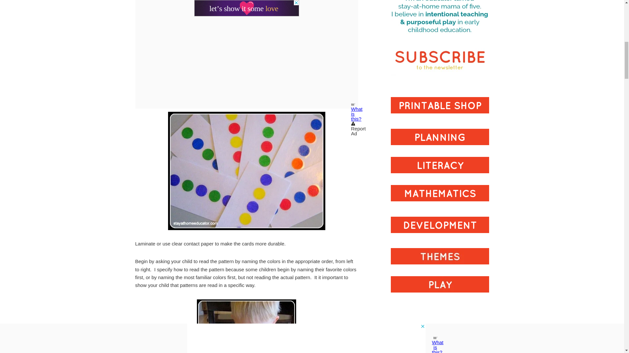 This screenshot has width=629, height=353. Describe the element at coordinates (440, 329) in the screenshot. I see `3rd party ad content` at that location.